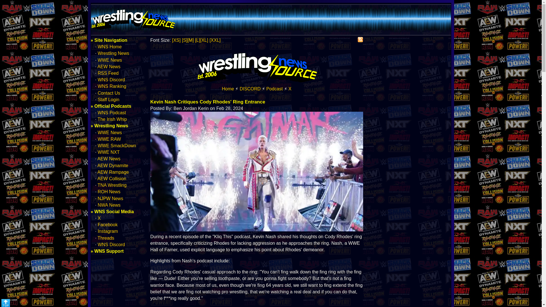 The height and width of the screenshot is (307, 546). What do you see at coordinates (110, 198) in the screenshot?
I see `NJPW News` at bounding box center [110, 198].